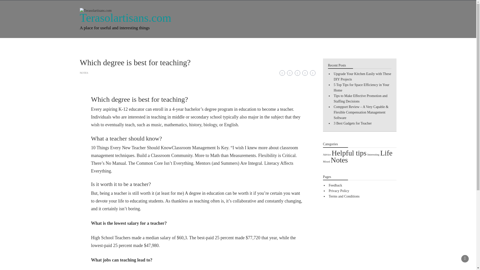 The width and height of the screenshot is (480, 270). Describe the element at coordinates (327, 154) in the screenshot. I see `Advice` at that location.